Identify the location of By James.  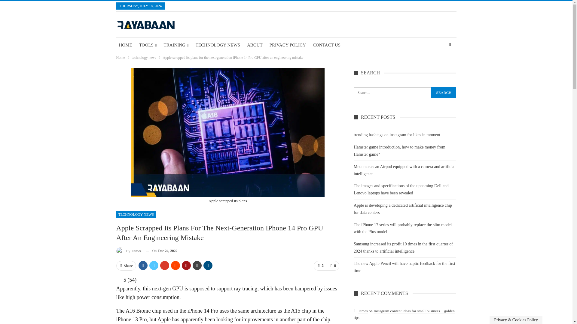
(129, 251).